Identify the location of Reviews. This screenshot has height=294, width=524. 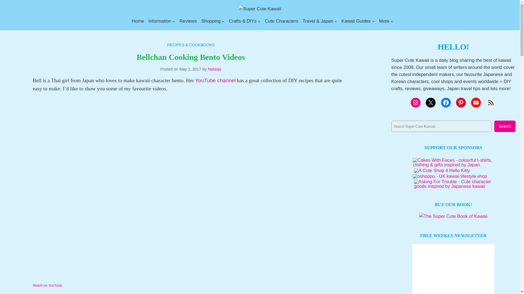
(188, 21).